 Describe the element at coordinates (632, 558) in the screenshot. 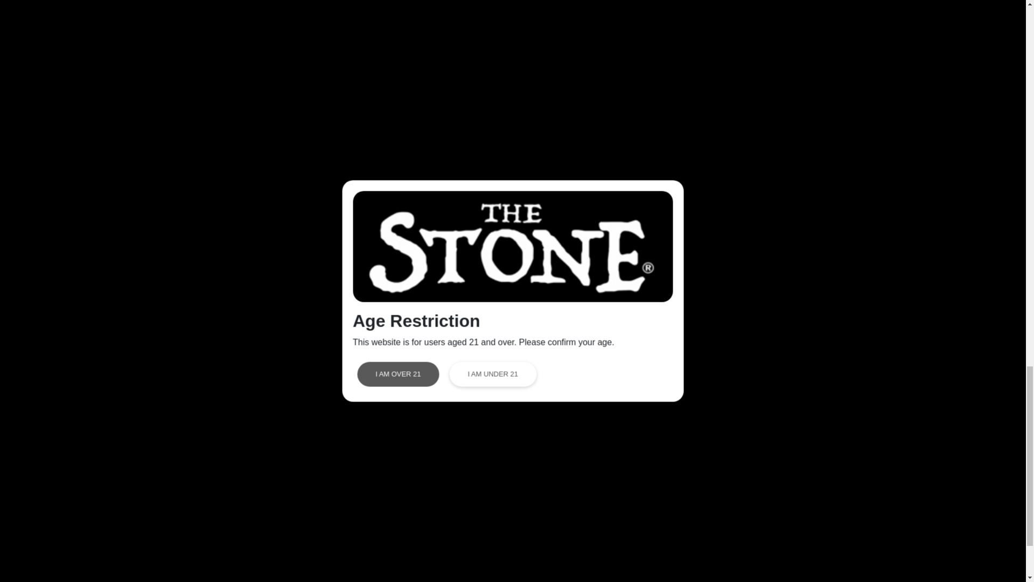

I see `Instagram` at that location.